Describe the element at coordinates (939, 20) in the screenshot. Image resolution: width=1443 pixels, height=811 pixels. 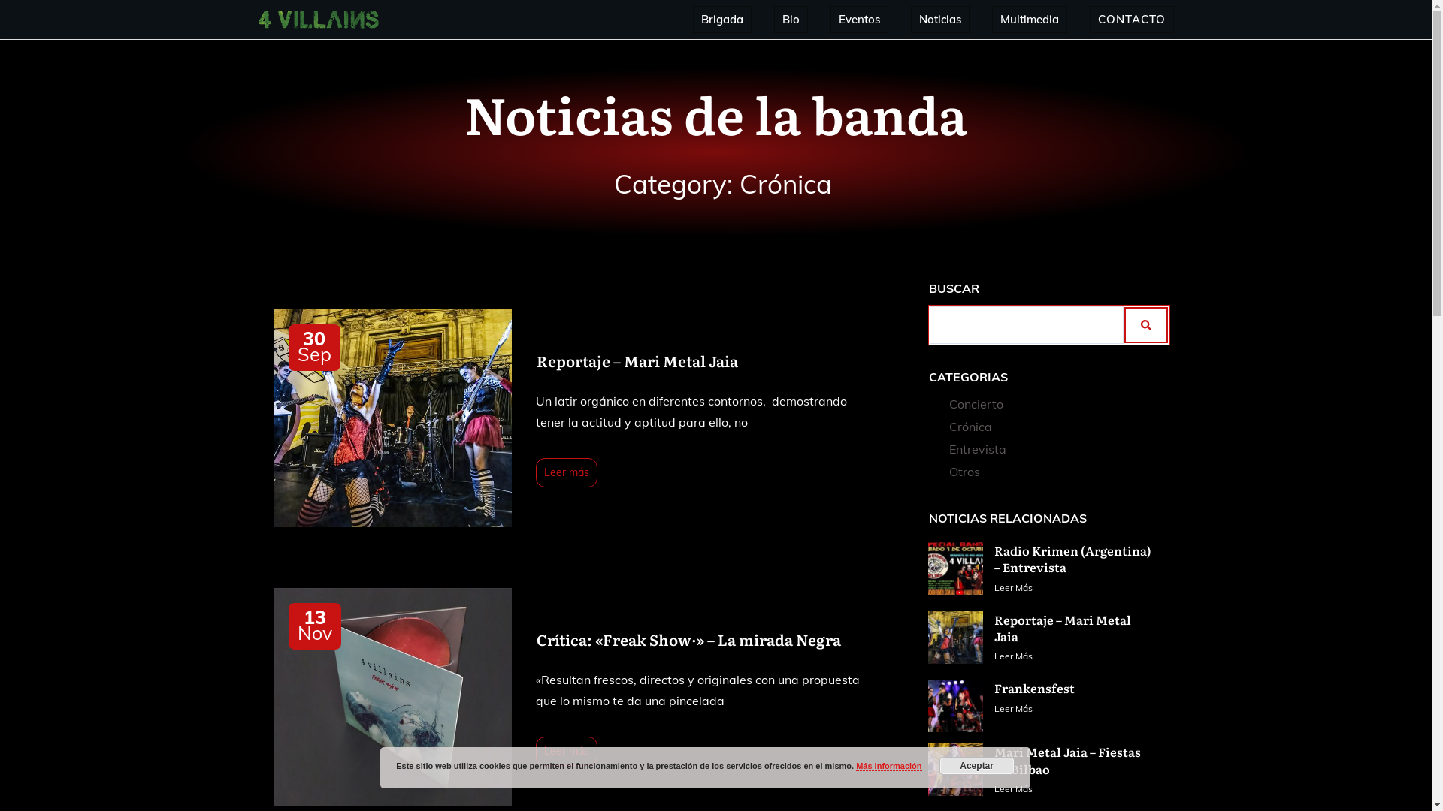
I see `Noticias` at that location.